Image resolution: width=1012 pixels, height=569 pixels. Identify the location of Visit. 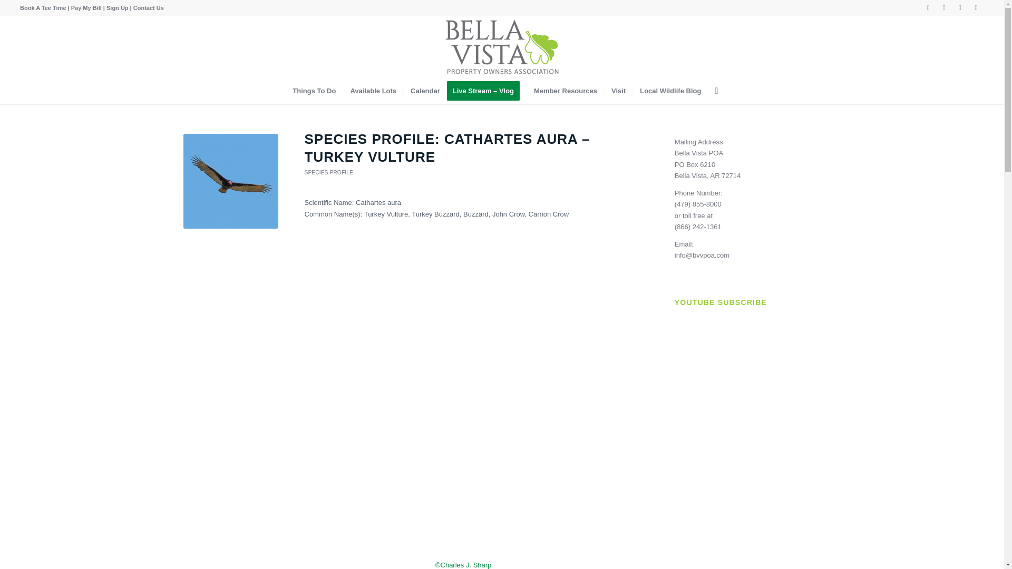
(618, 91).